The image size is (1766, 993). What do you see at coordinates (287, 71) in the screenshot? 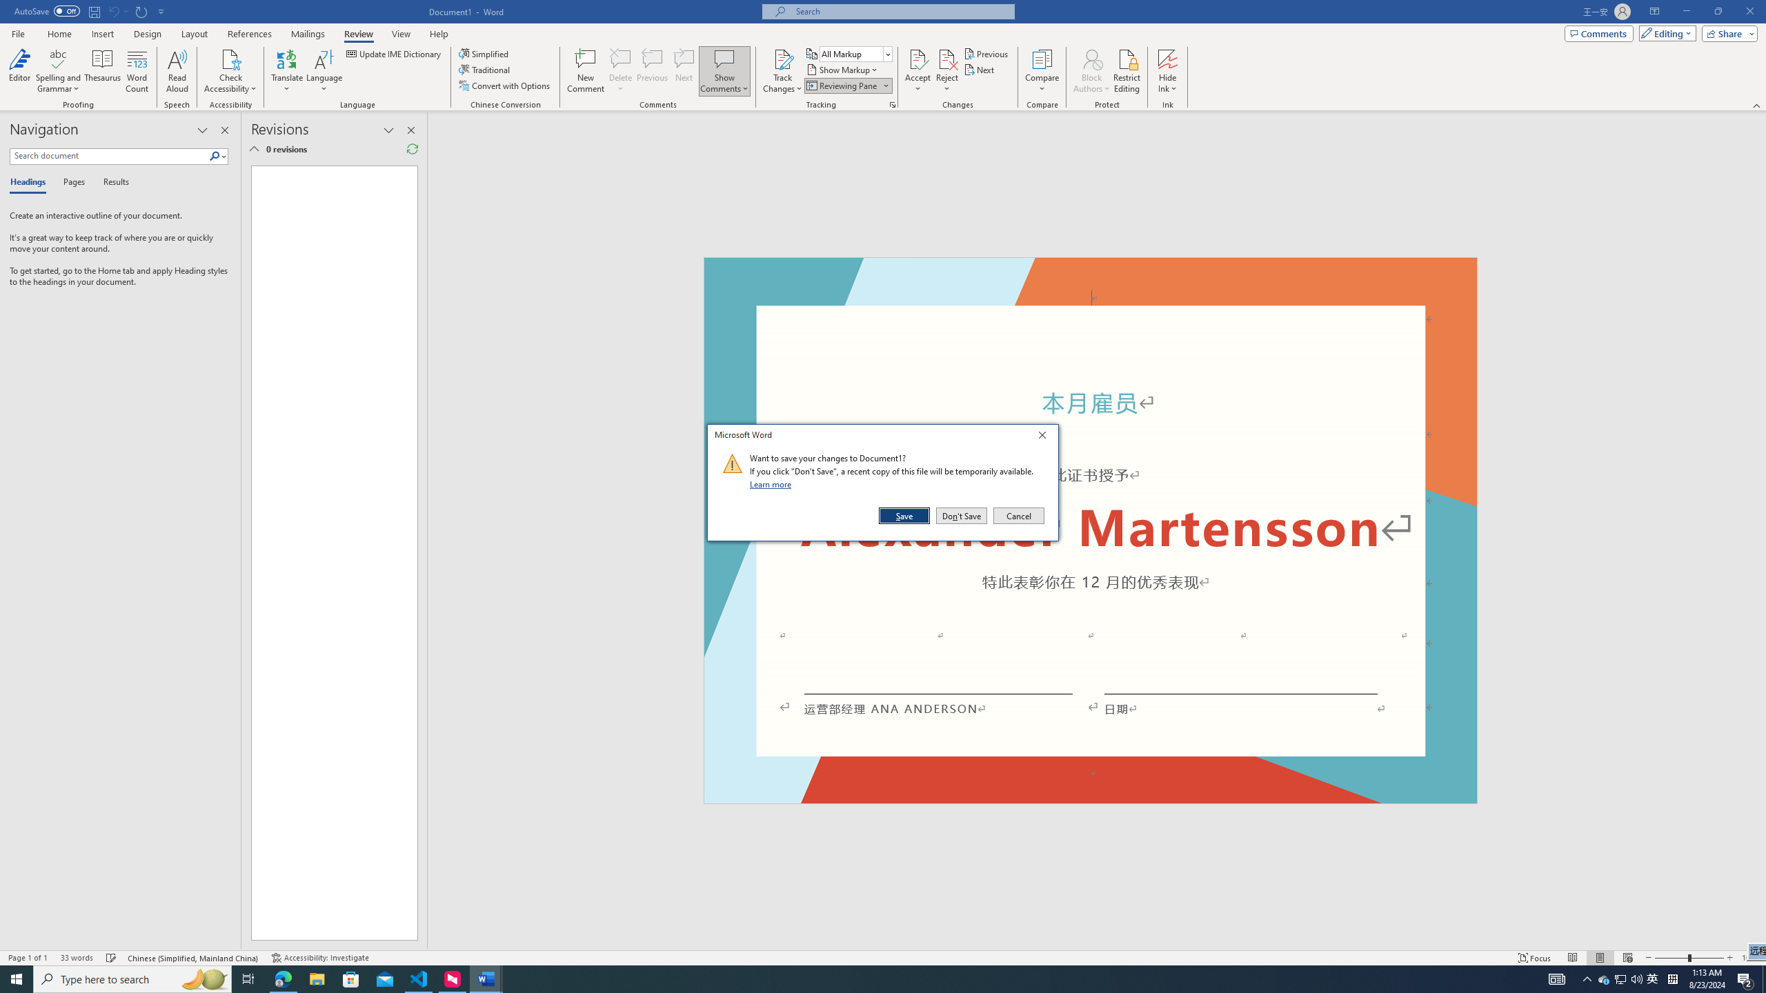
I see `Translate` at bounding box center [287, 71].